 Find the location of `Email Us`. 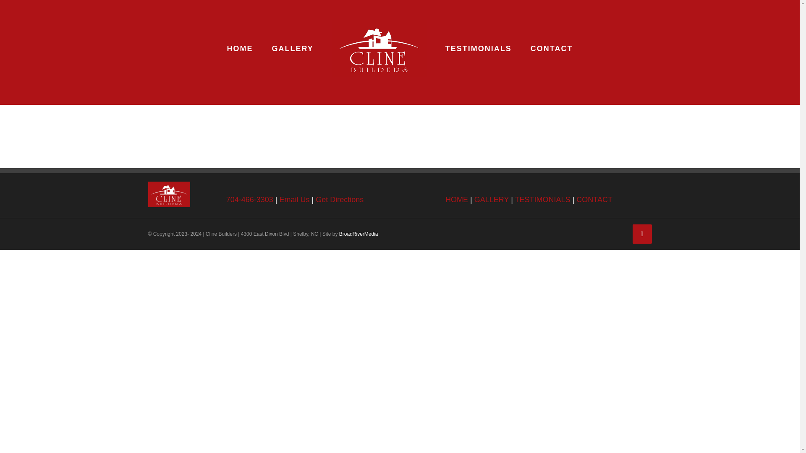

Email Us is located at coordinates (295, 200).